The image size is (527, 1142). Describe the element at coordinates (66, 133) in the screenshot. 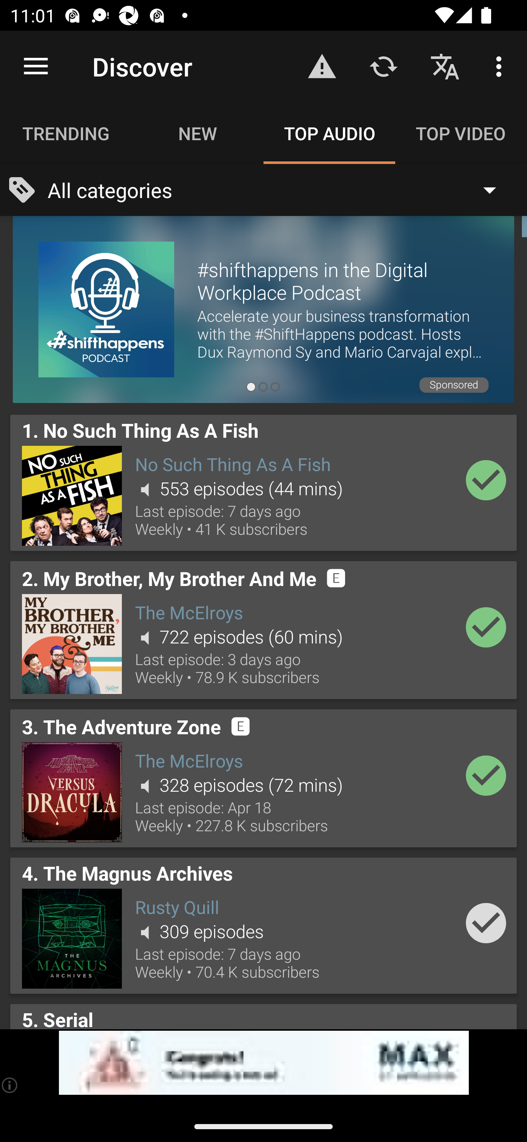

I see `Trending TRENDING` at that location.